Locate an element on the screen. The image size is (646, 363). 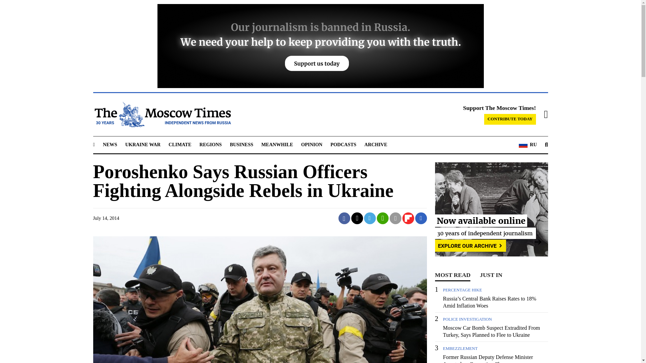
BUSINESS is located at coordinates (242, 145).